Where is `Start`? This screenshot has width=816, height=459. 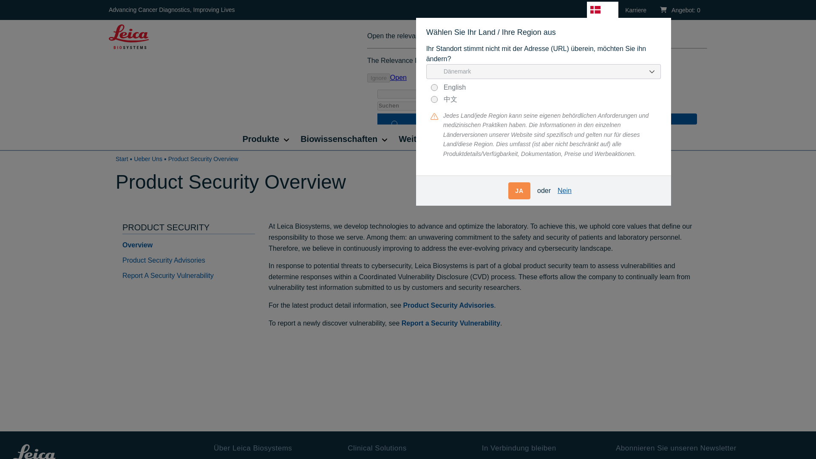
Start is located at coordinates (129, 36).